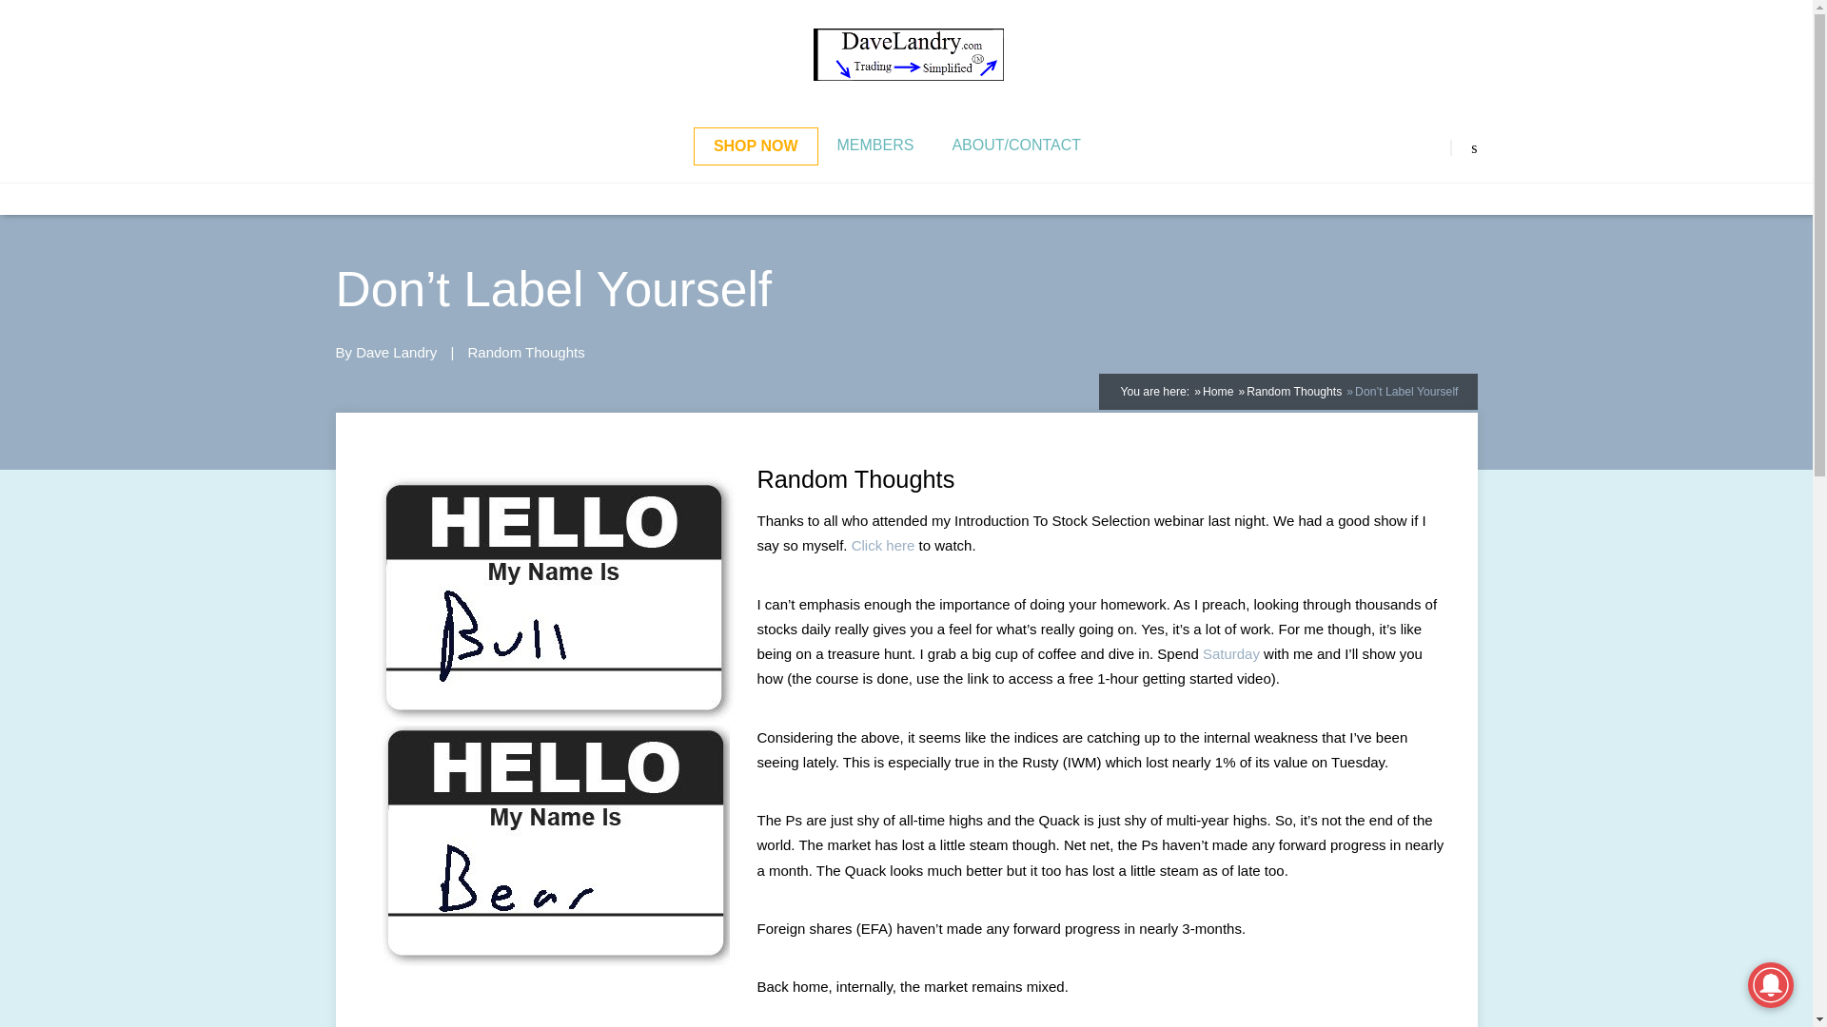 Image resolution: width=1827 pixels, height=1027 pixels. Describe the element at coordinates (756, 145) in the screenshot. I see `SHOP NOW` at that location.